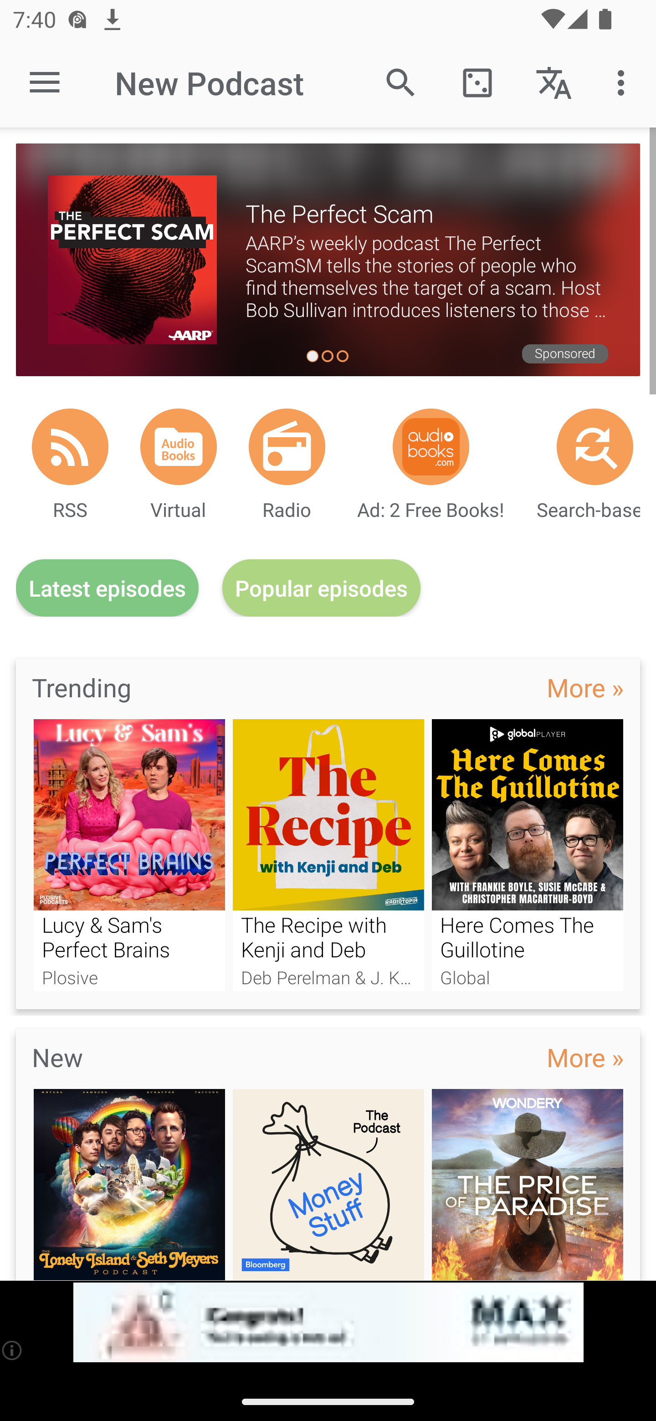  Describe the element at coordinates (585, 1057) in the screenshot. I see `More »` at that location.